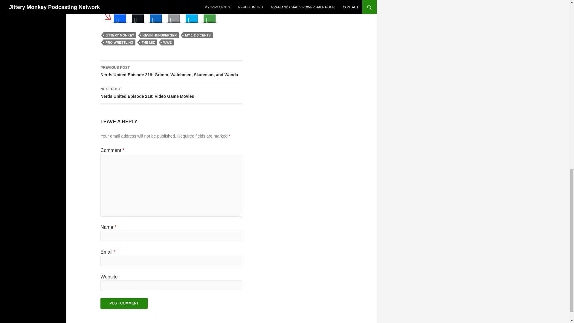 The height and width of the screenshot is (323, 574). Describe the element at coordinates (191, 17) in the screenshot. I see `PrintFriendly` at that location.